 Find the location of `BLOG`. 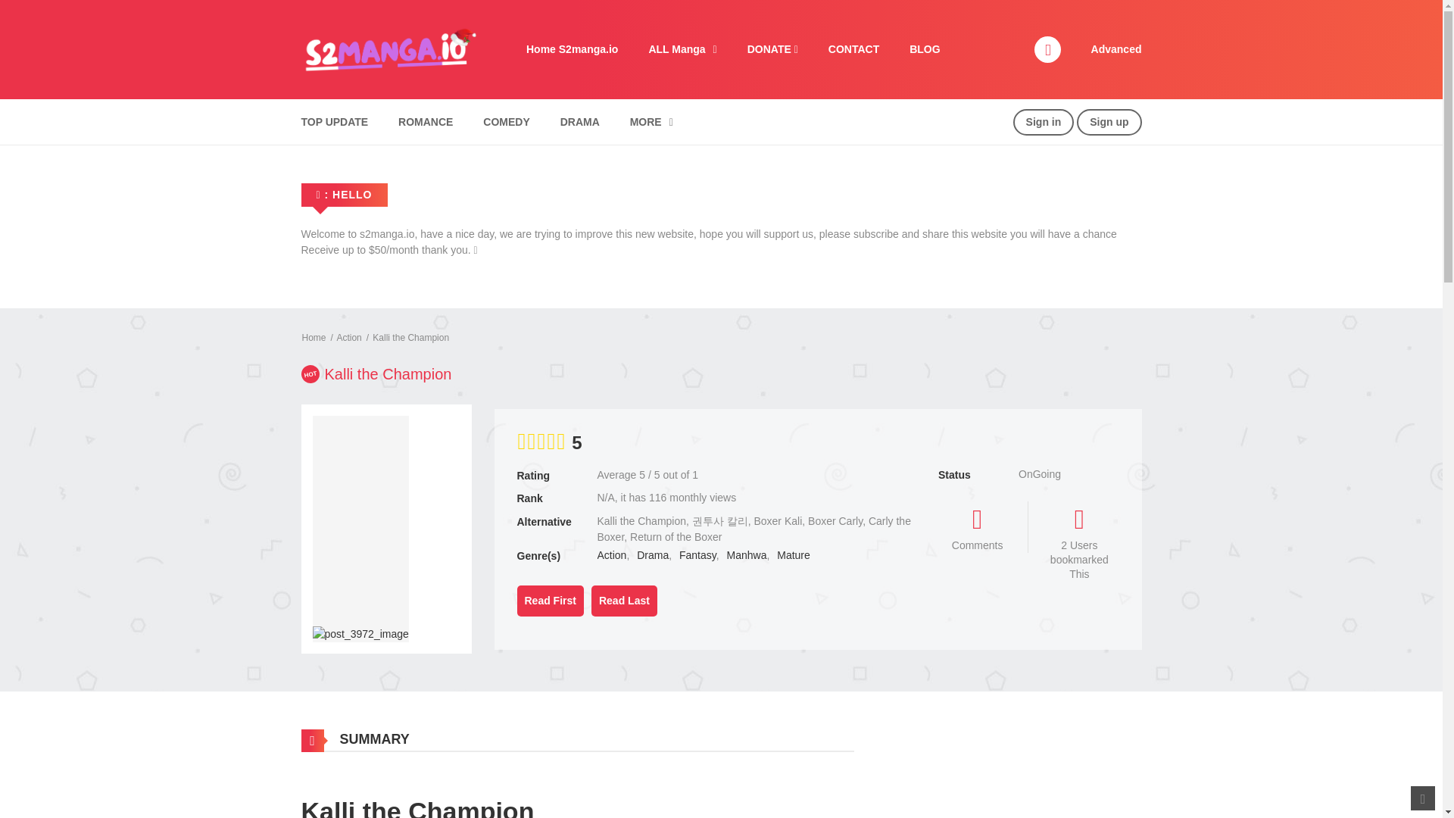

BLOG is located at coordinates (924, 49).